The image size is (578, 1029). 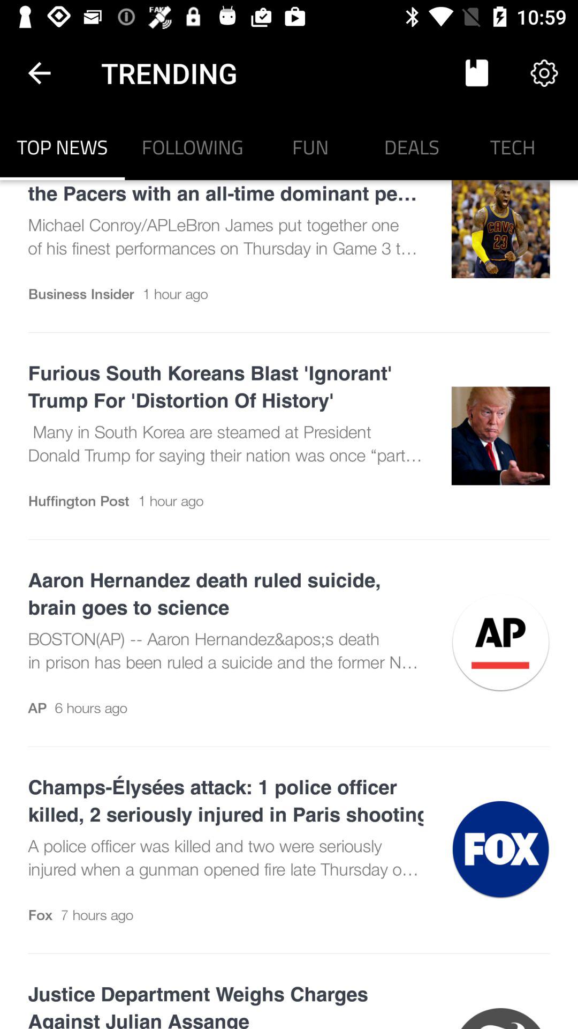 What do you see at coordinates (476, 73) in the screenshot?
I see `tap item next to trending` at bounding box center [476, 73].